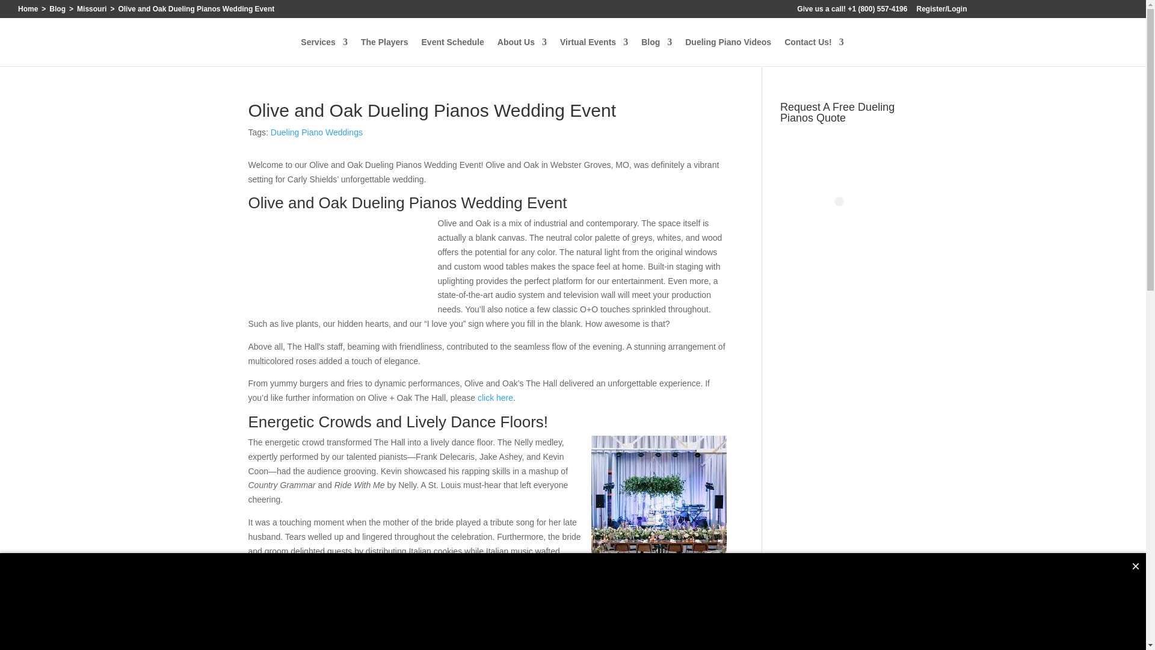 The image size is (1155, 650). What do you see at coordinates (28, 8) in the screenshot?
I see `Home` at bounding box center [28, 8].